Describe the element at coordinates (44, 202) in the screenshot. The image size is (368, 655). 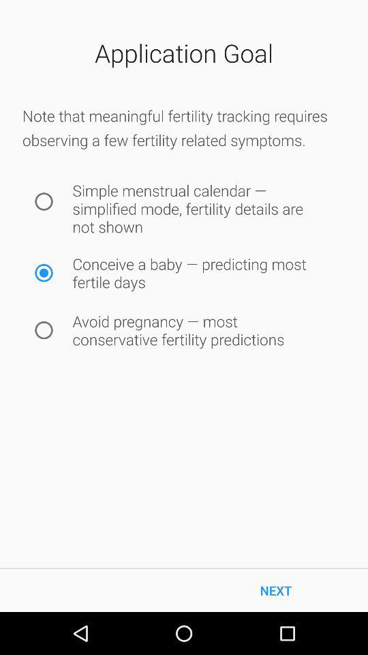
I see `select simplifed menstraul calendar` at that location.